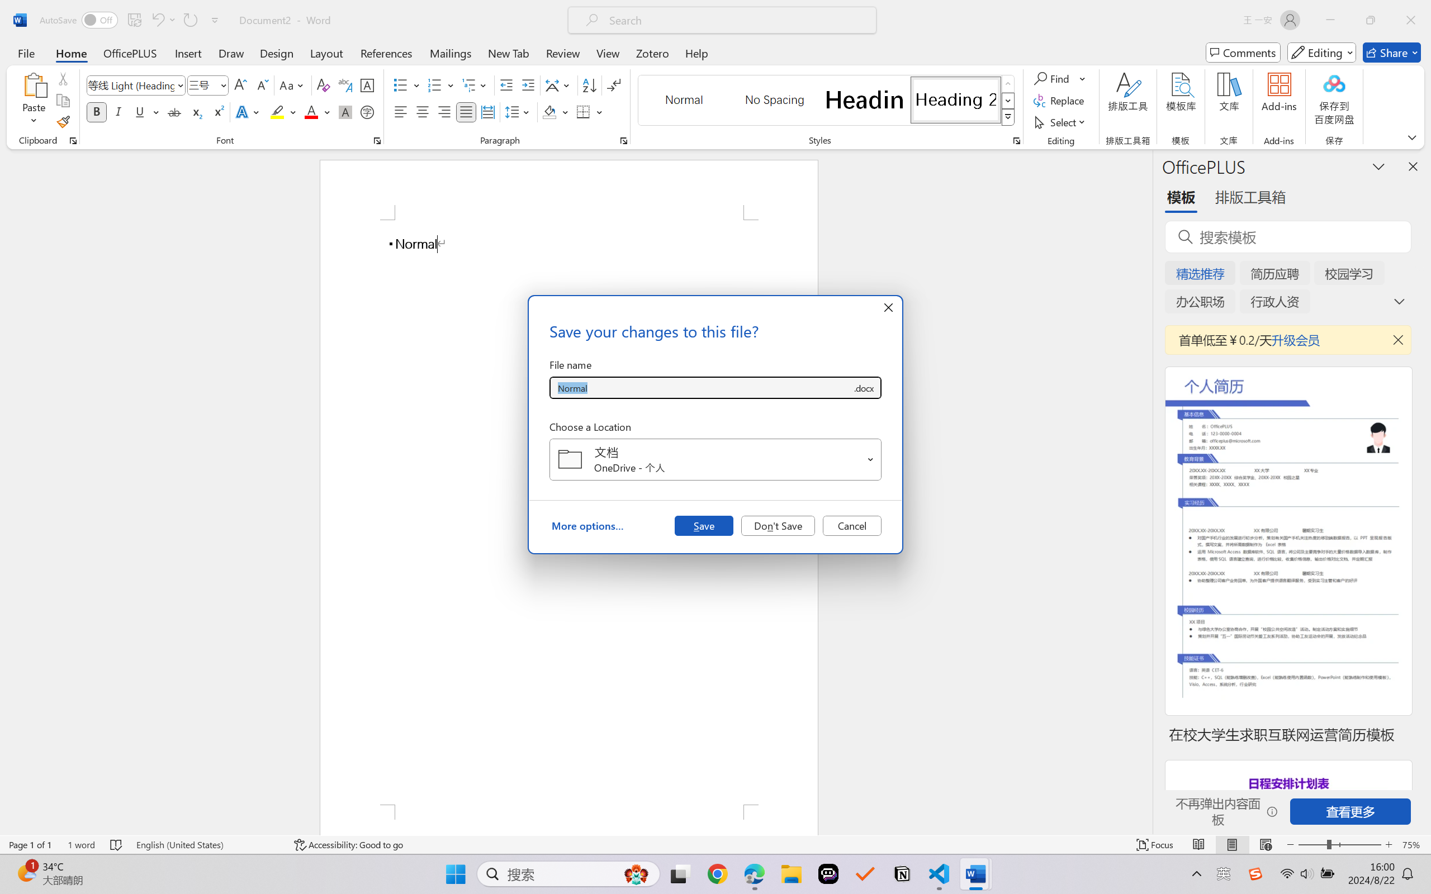 The height and width of the screenshot is (894, 1431). Describe the element at coordinates (63, 101) in the screenshot. I see `Copy` at that location.